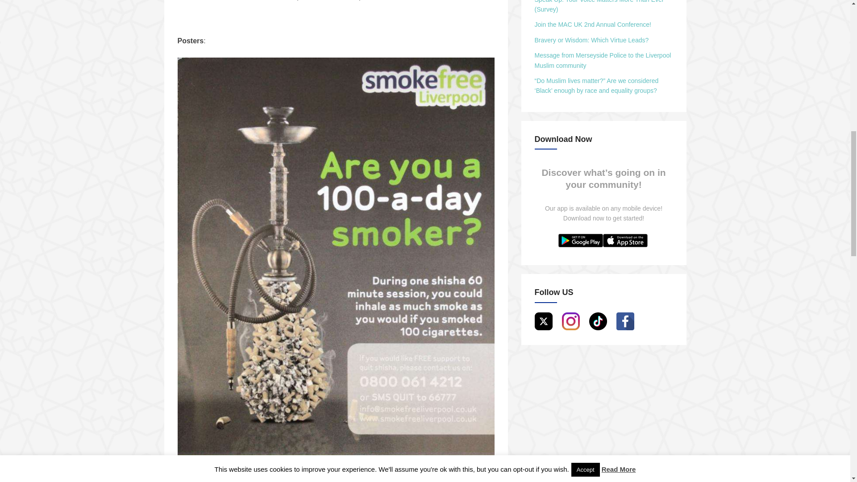 Image resolution: width=857 pixels, height=482 pixels. I want to click on Bravery or Wisdom: Which Virtue Leads?, so click(592, 40).